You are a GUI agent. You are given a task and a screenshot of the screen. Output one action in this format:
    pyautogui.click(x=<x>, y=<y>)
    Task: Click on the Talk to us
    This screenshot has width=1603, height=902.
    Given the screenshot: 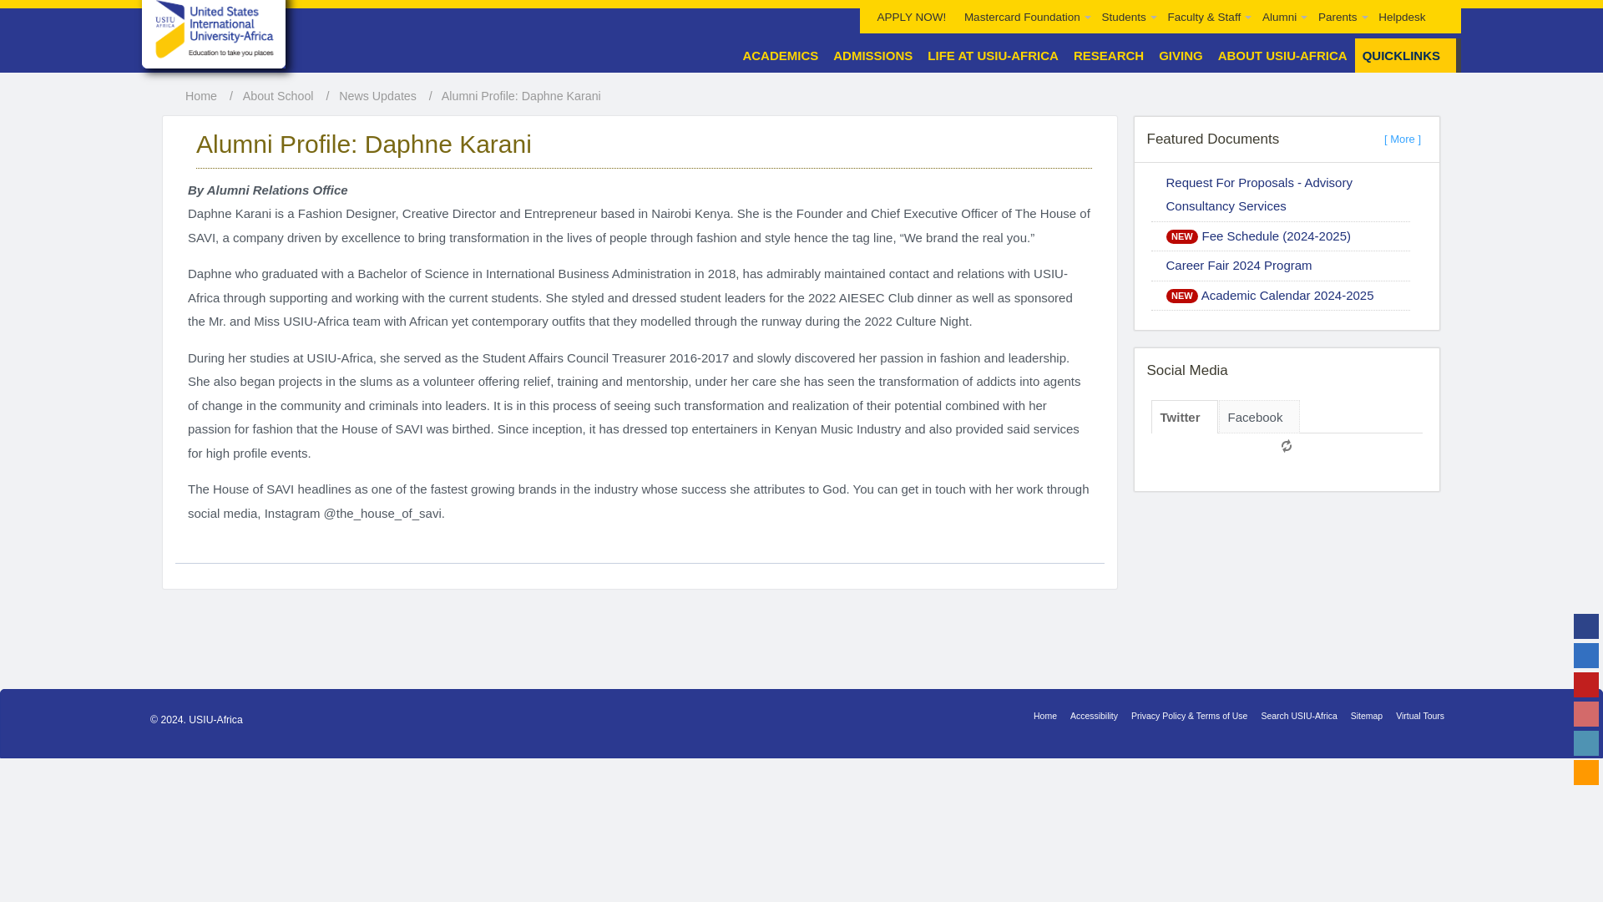 What is the action you would take?
    pyautogui.click(x=1586, y=772)
    